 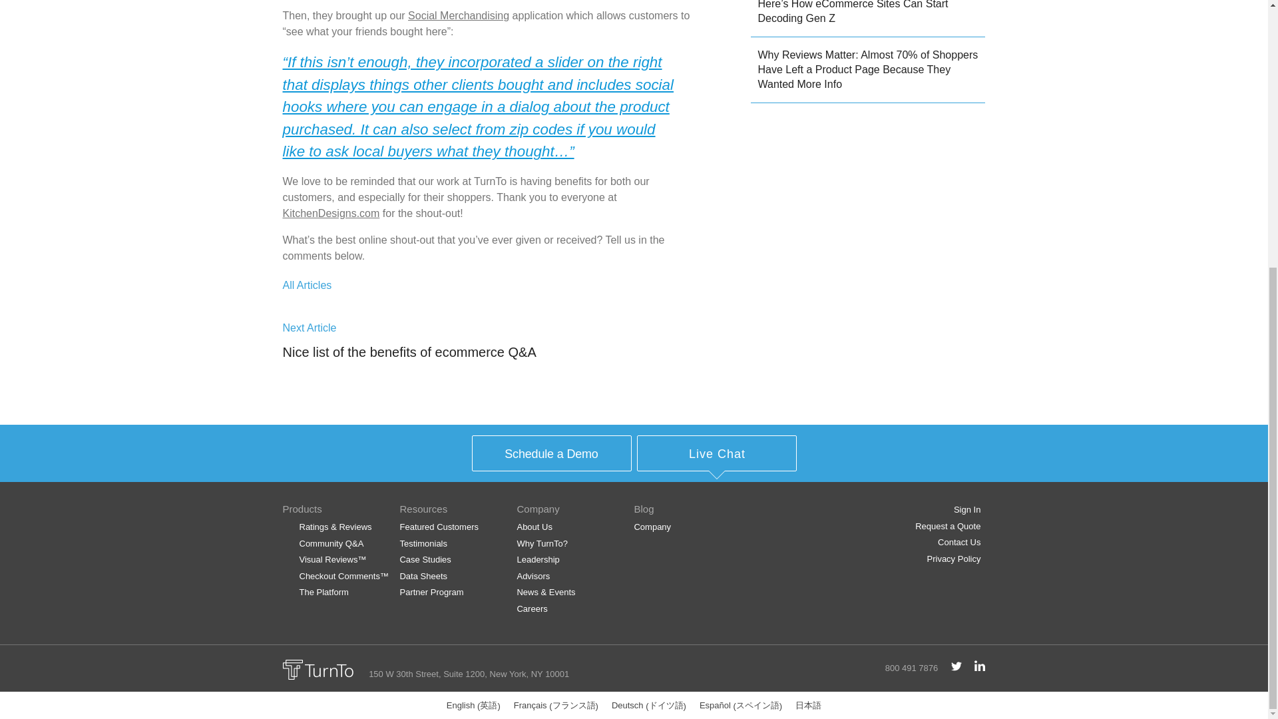 What do you see at coordinates (309, 328) in the screenshot?
I see `Next Article` at bounding box center [309, 328].